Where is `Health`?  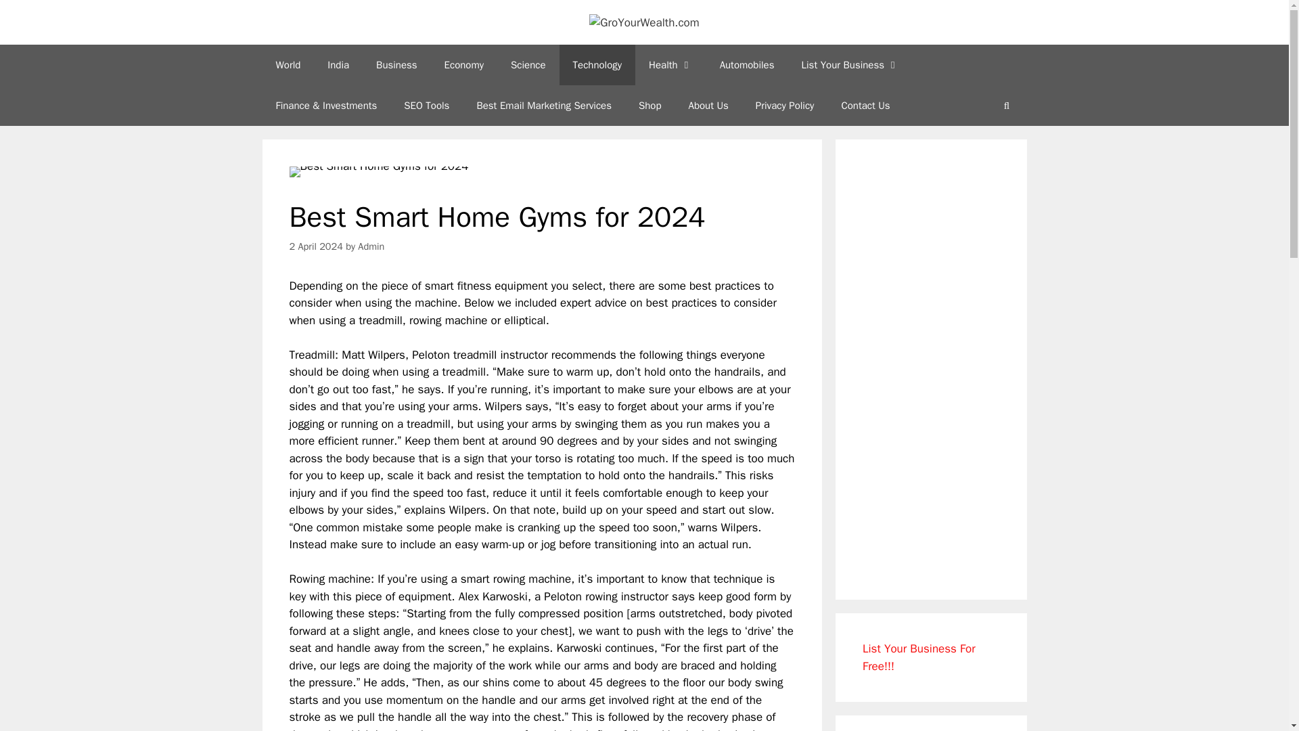 Health is located at coordinates (670, 65).